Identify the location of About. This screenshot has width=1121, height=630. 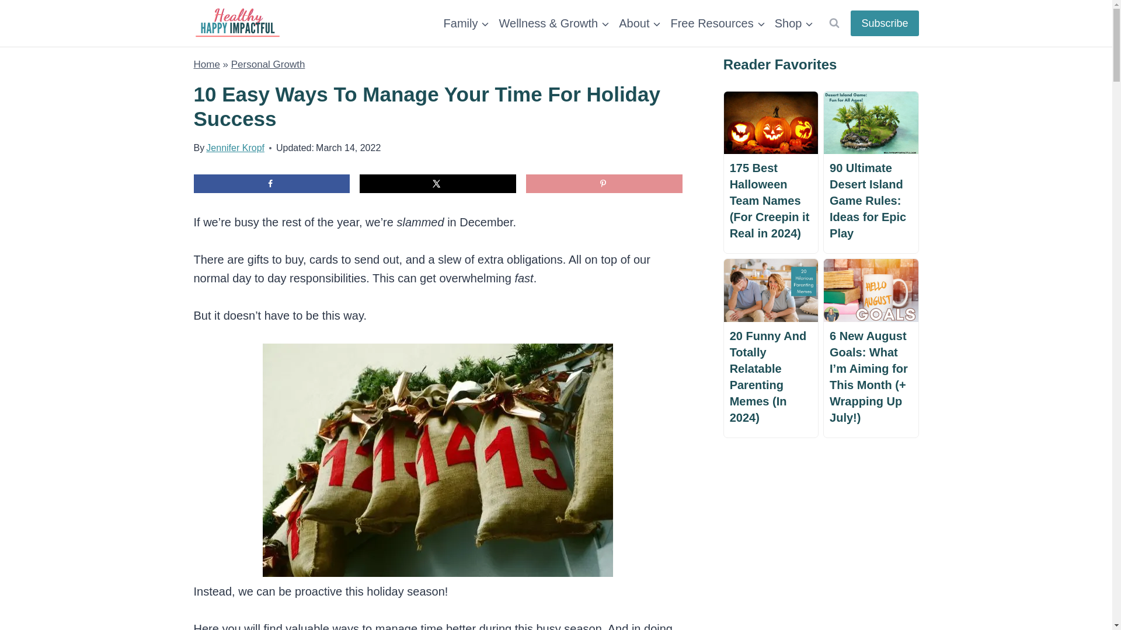
(640, 23).